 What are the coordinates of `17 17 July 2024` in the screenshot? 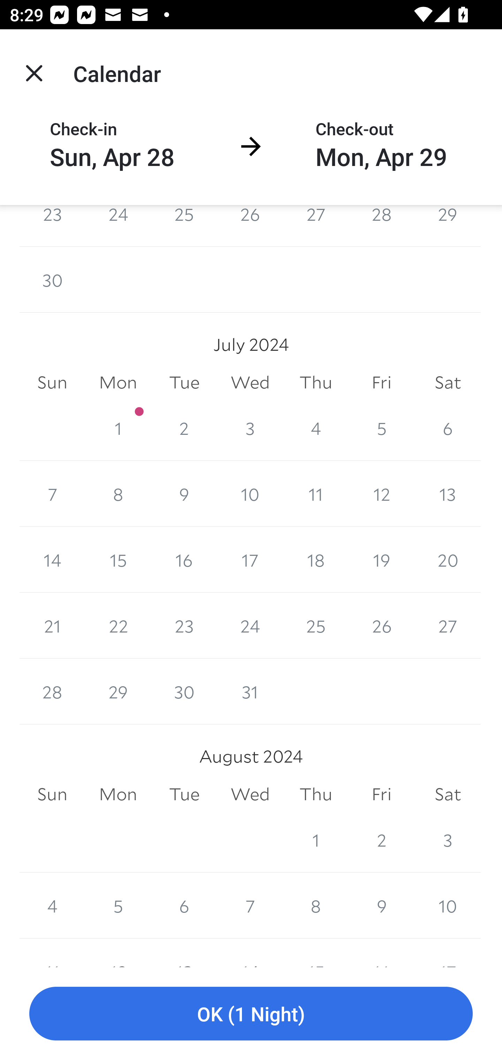 It's located at (250, 559).